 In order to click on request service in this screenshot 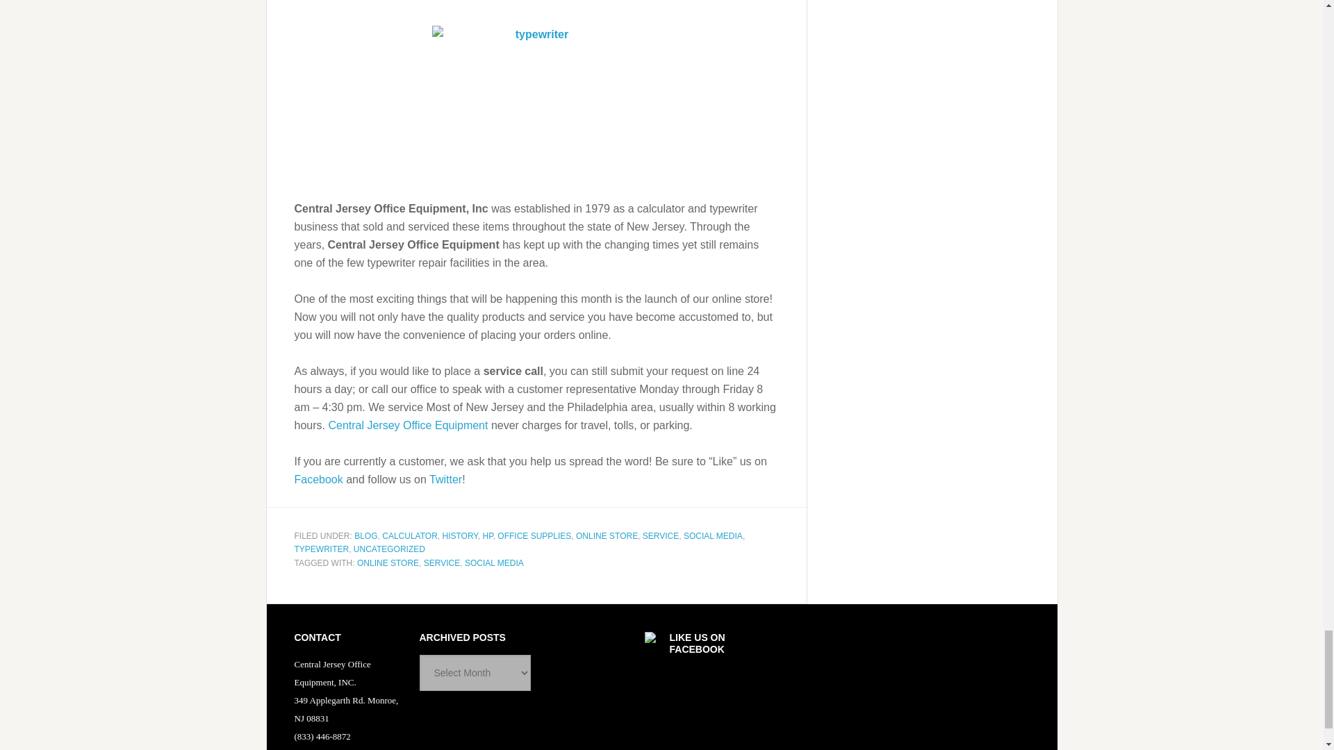, I will do `click(408, 425)`.